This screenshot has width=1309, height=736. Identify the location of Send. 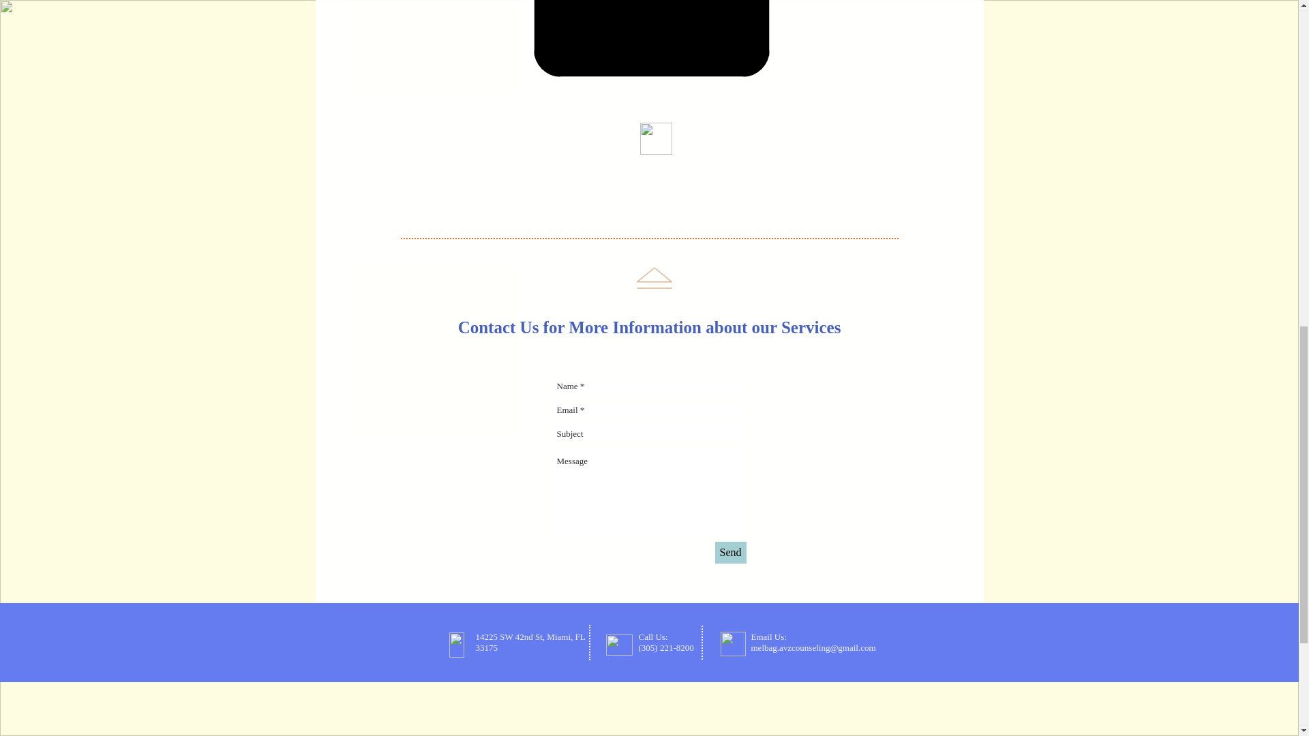
(730, 552).